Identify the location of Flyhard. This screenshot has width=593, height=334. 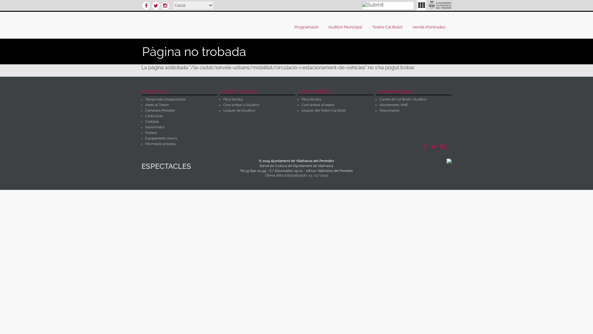
(151, 133).